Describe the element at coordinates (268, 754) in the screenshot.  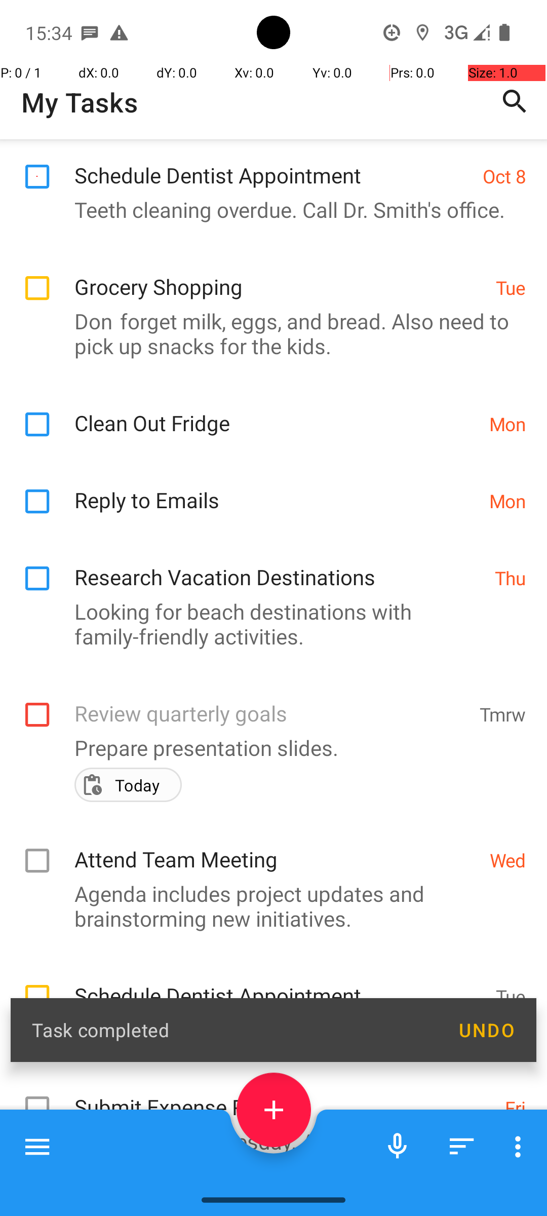
I see `Looking for beach destinations with family-friendly activities.` at that location.